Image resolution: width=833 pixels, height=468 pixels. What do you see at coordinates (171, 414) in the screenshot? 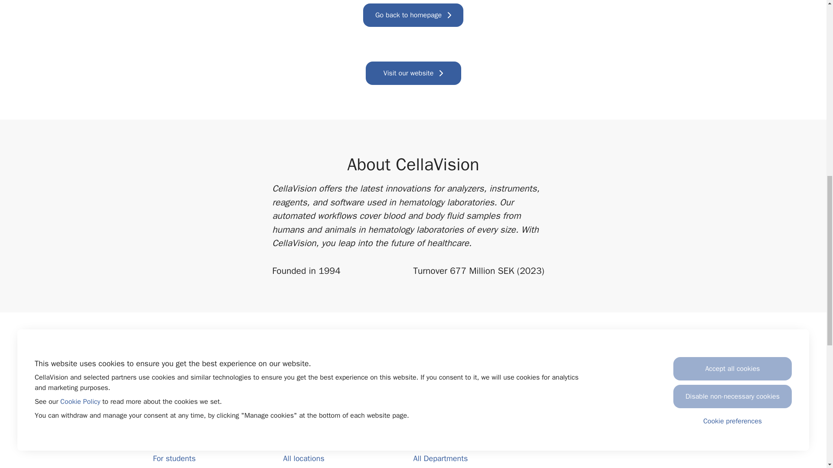
I see `Our people` at bounding box center [171, 414].